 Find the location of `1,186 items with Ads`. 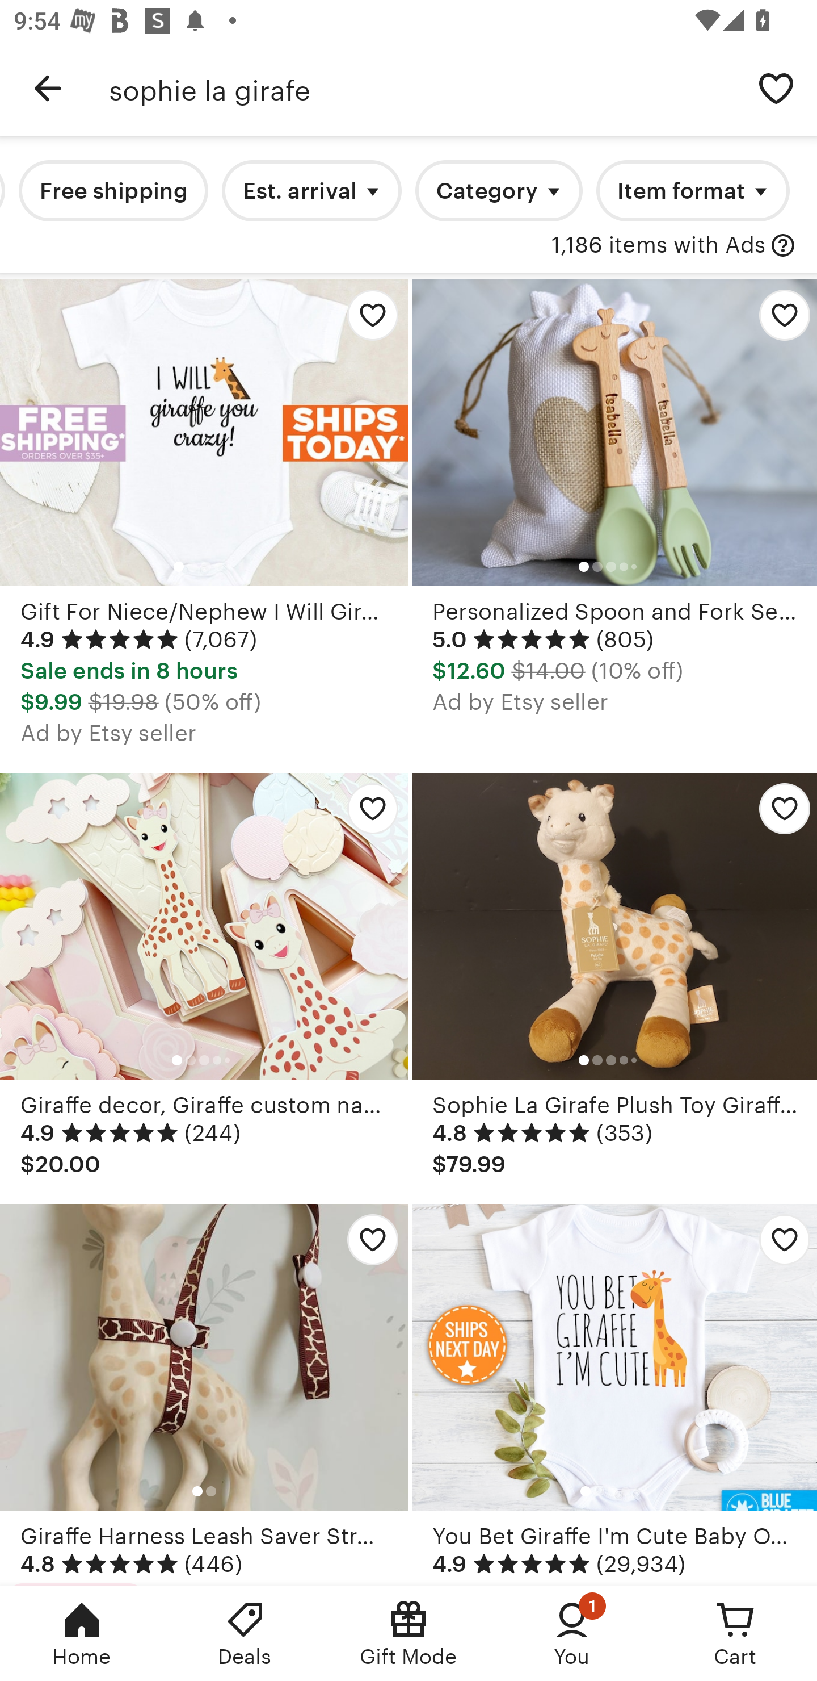

1,186 items with Ads is located at coordinates (659, 245).